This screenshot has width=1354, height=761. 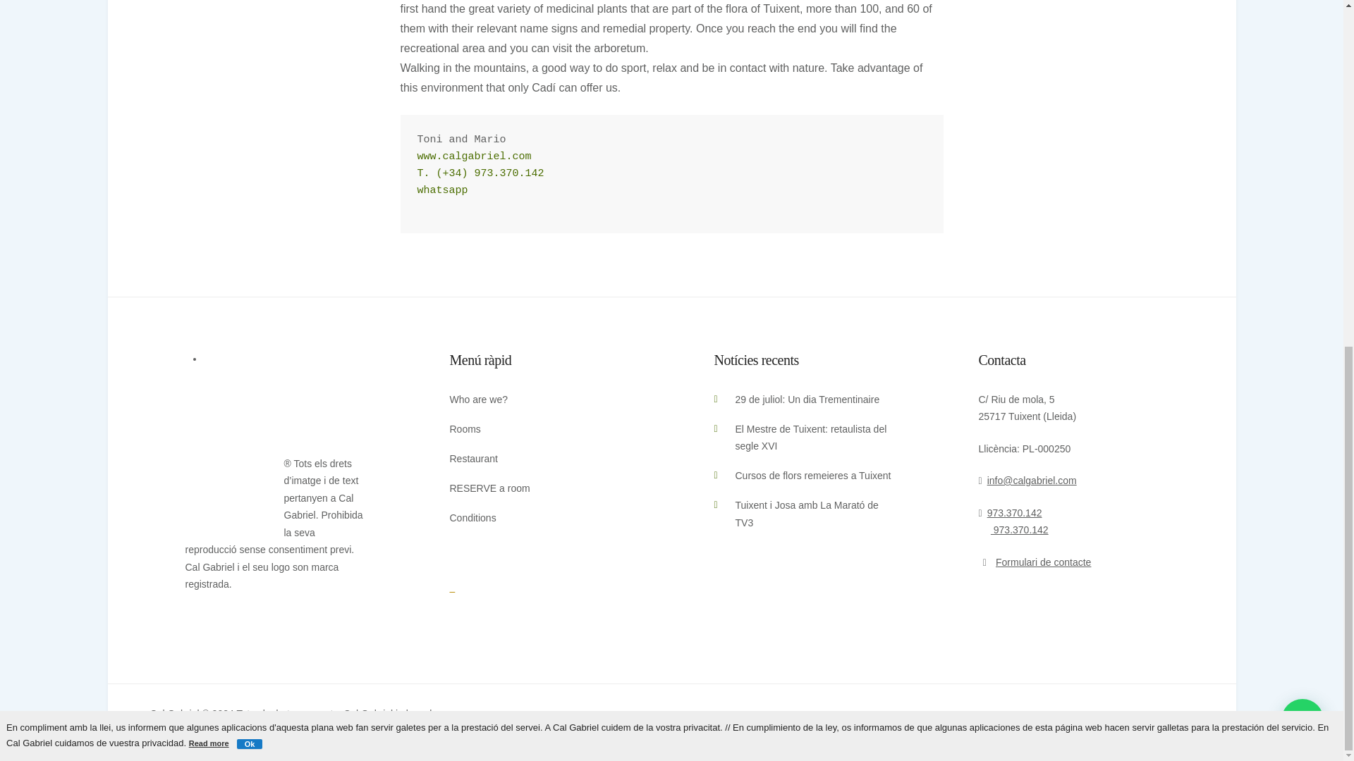 I want to click on Cal Gabriel, so click(x=539, y=613).